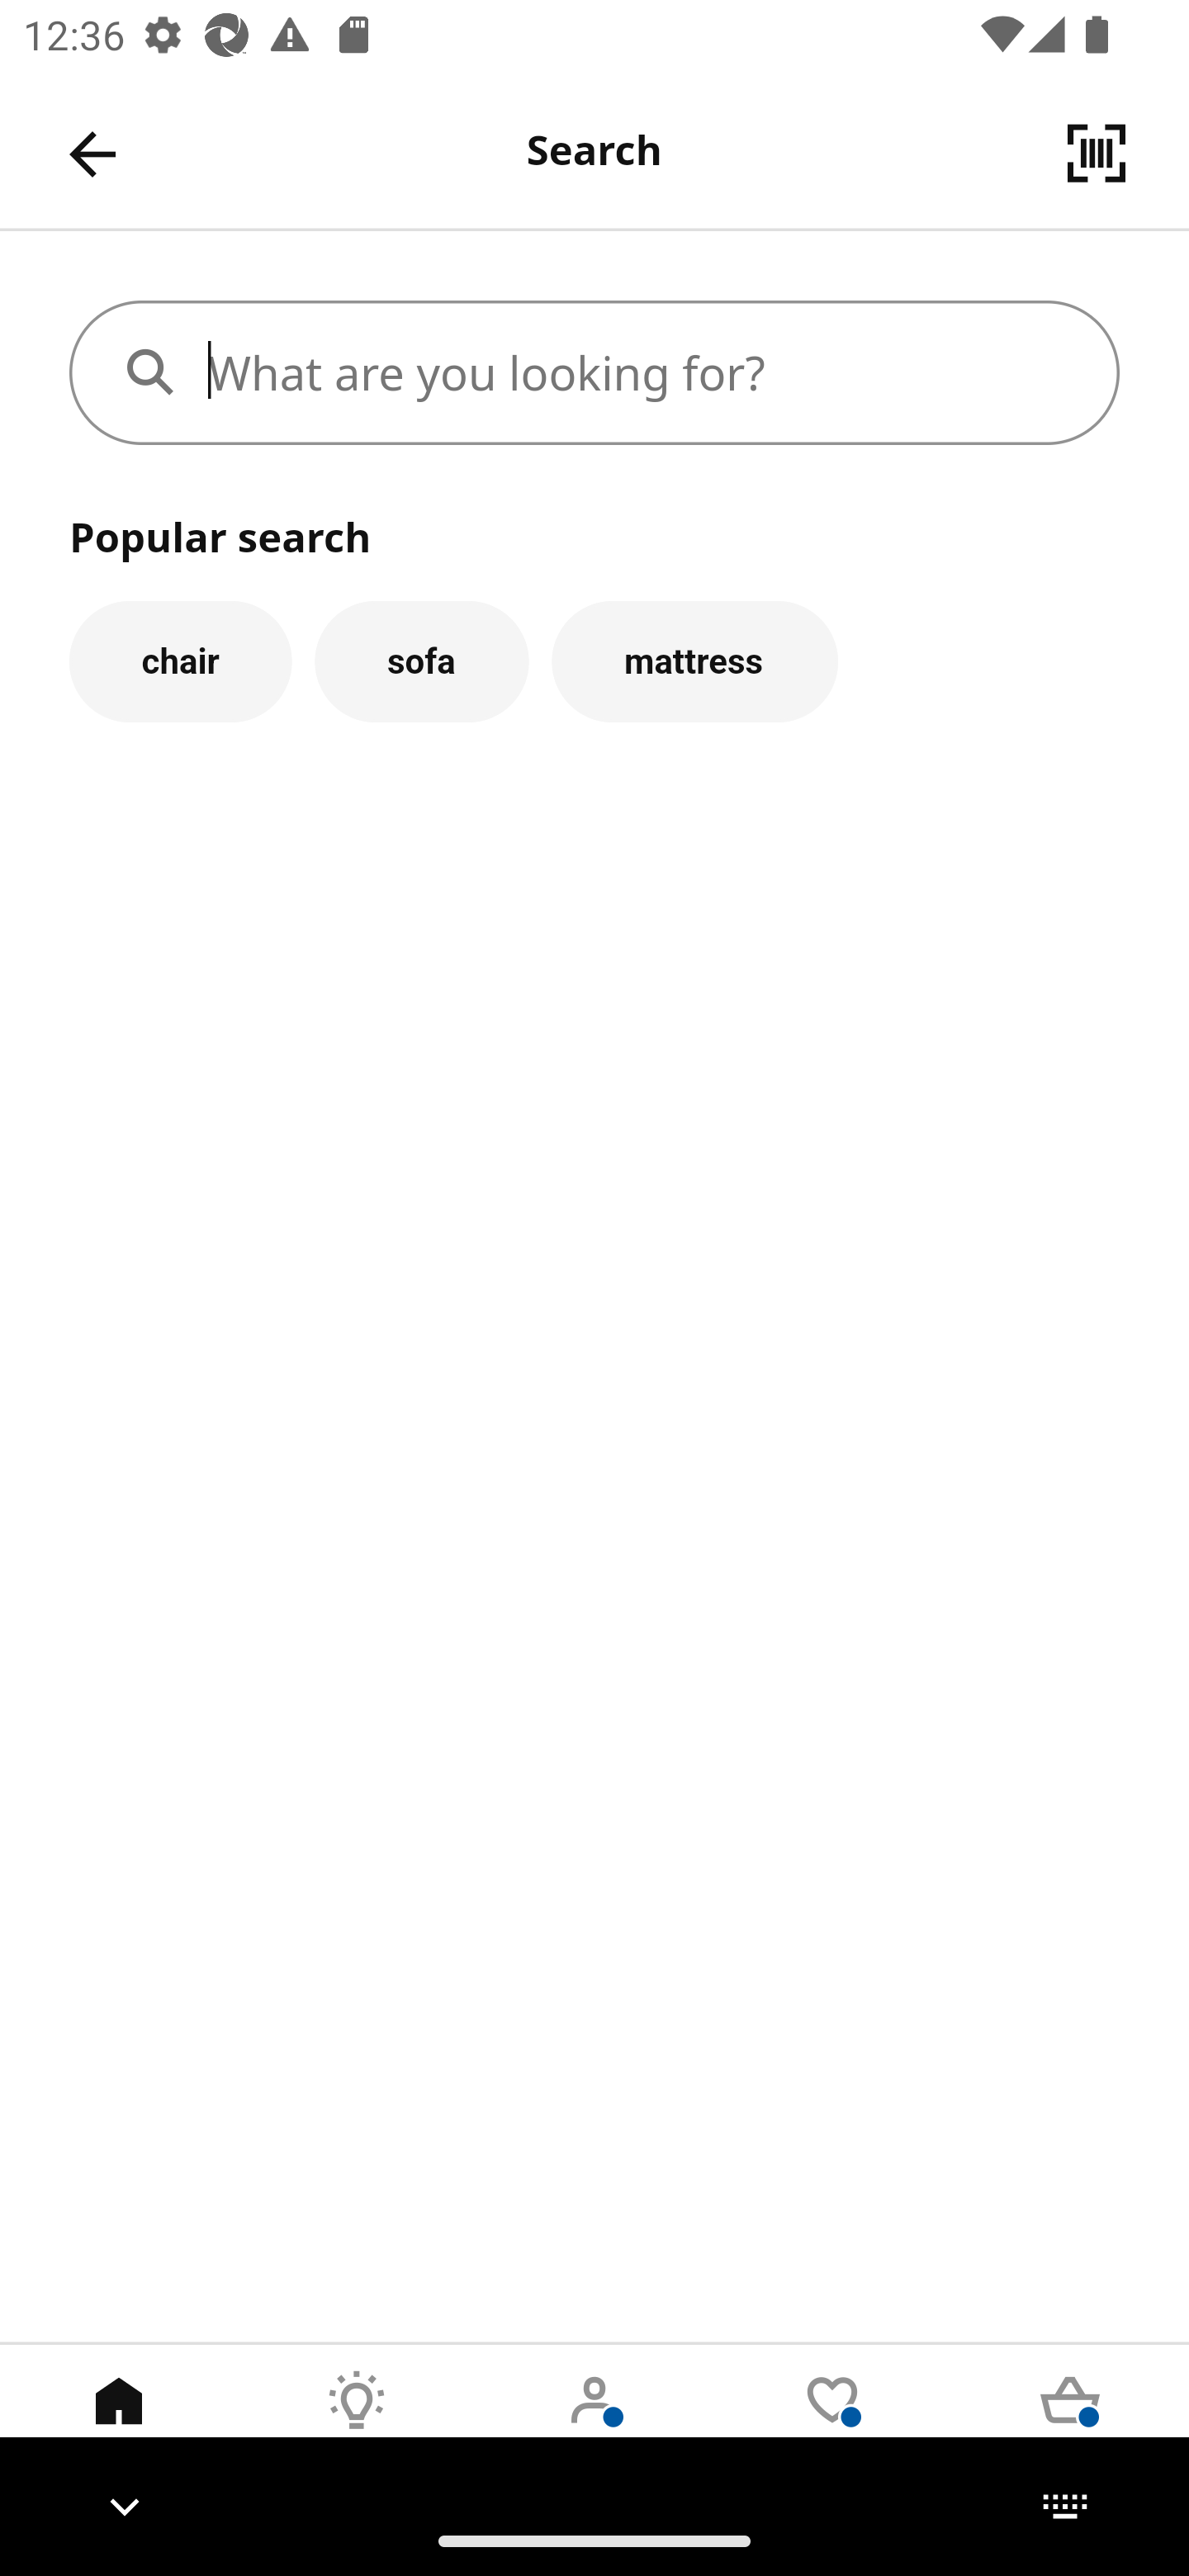  I want to click on chair, so click(180, 661).